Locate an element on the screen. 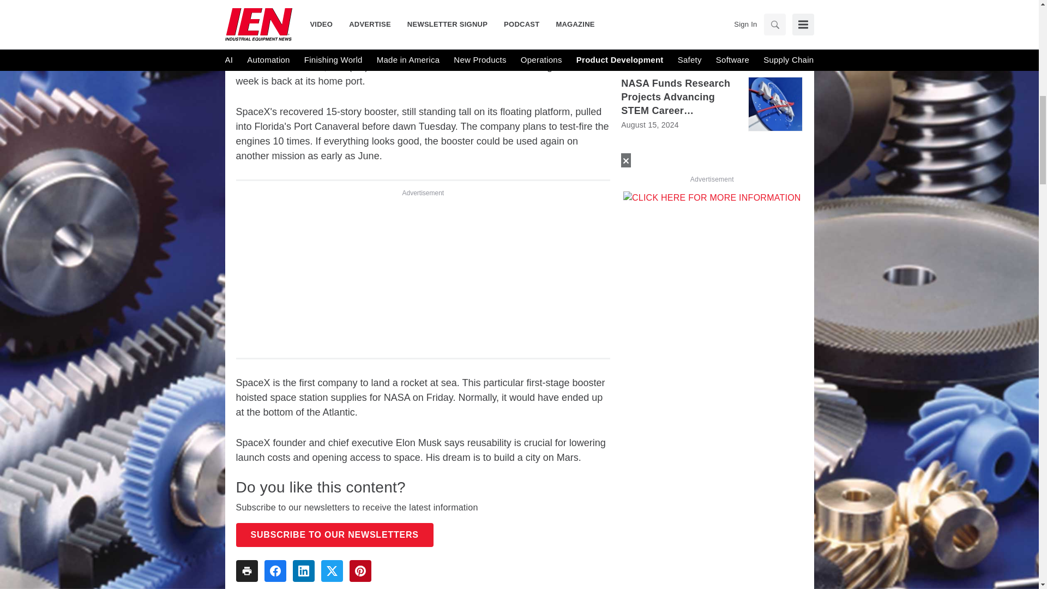 The height and width of the screenshot is (589, 1047). Share To print is located at coordinates (246, 571).